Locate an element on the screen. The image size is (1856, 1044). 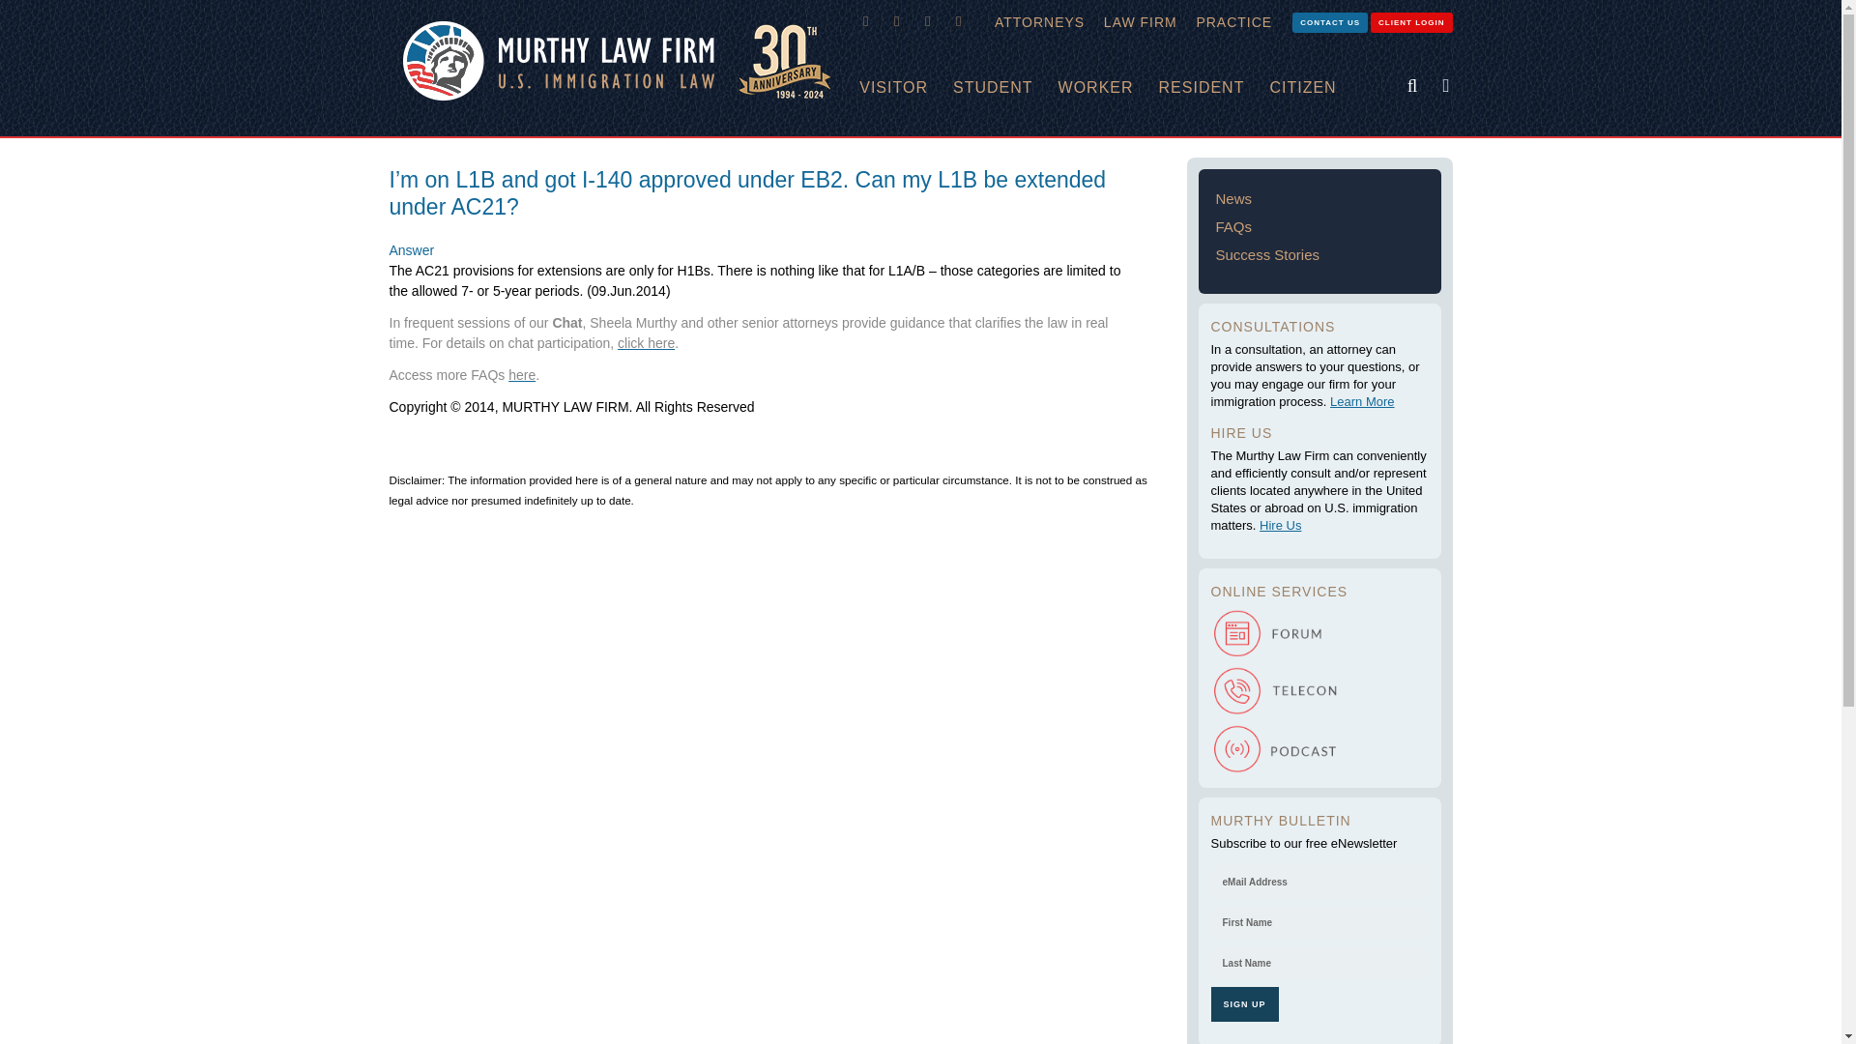
WORKER is located at coordinates (1108, 88).